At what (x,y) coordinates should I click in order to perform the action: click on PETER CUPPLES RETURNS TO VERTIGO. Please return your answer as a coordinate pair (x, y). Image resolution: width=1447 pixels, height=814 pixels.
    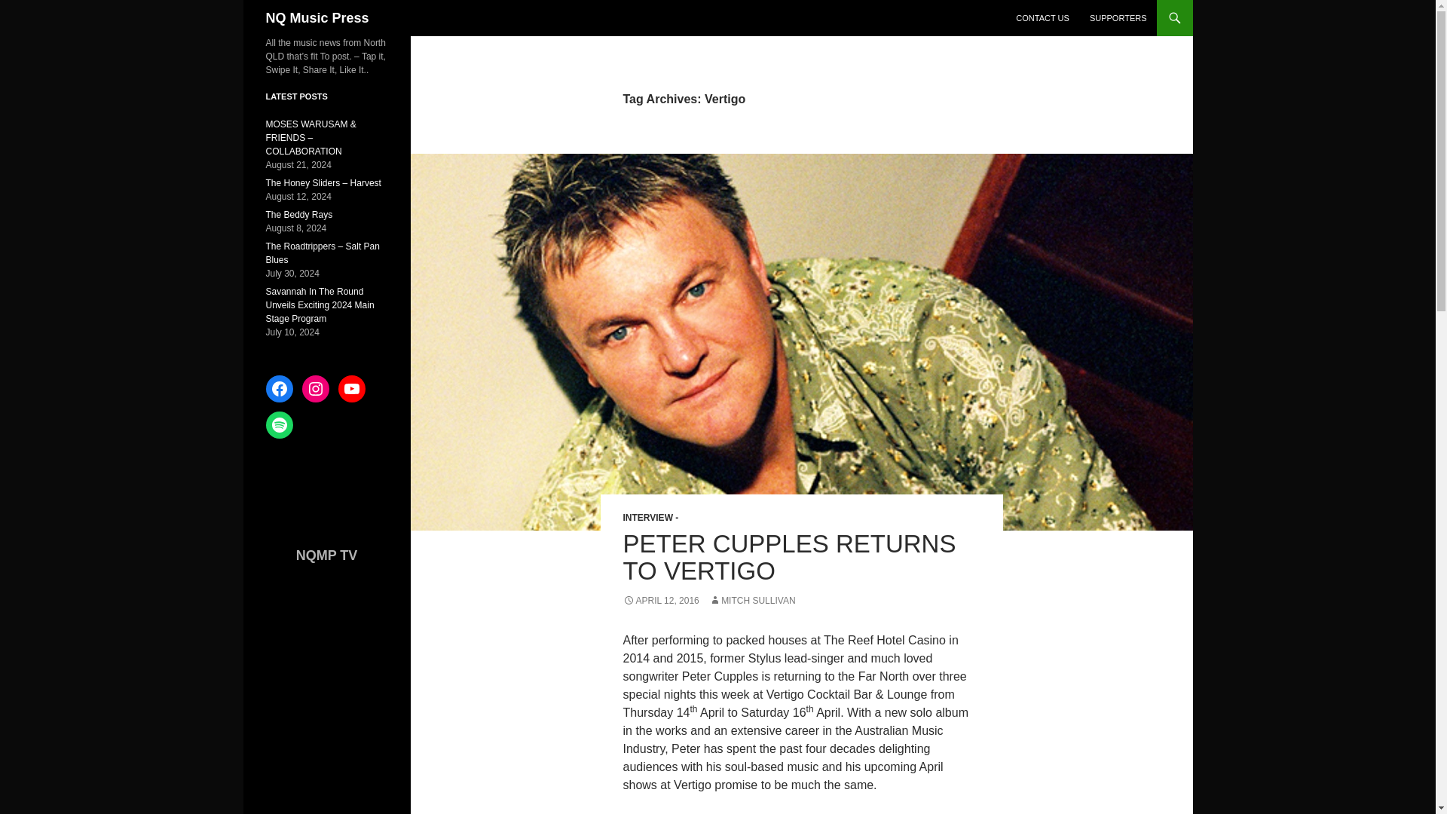
    Looking at the image, I should click on (788, 558).